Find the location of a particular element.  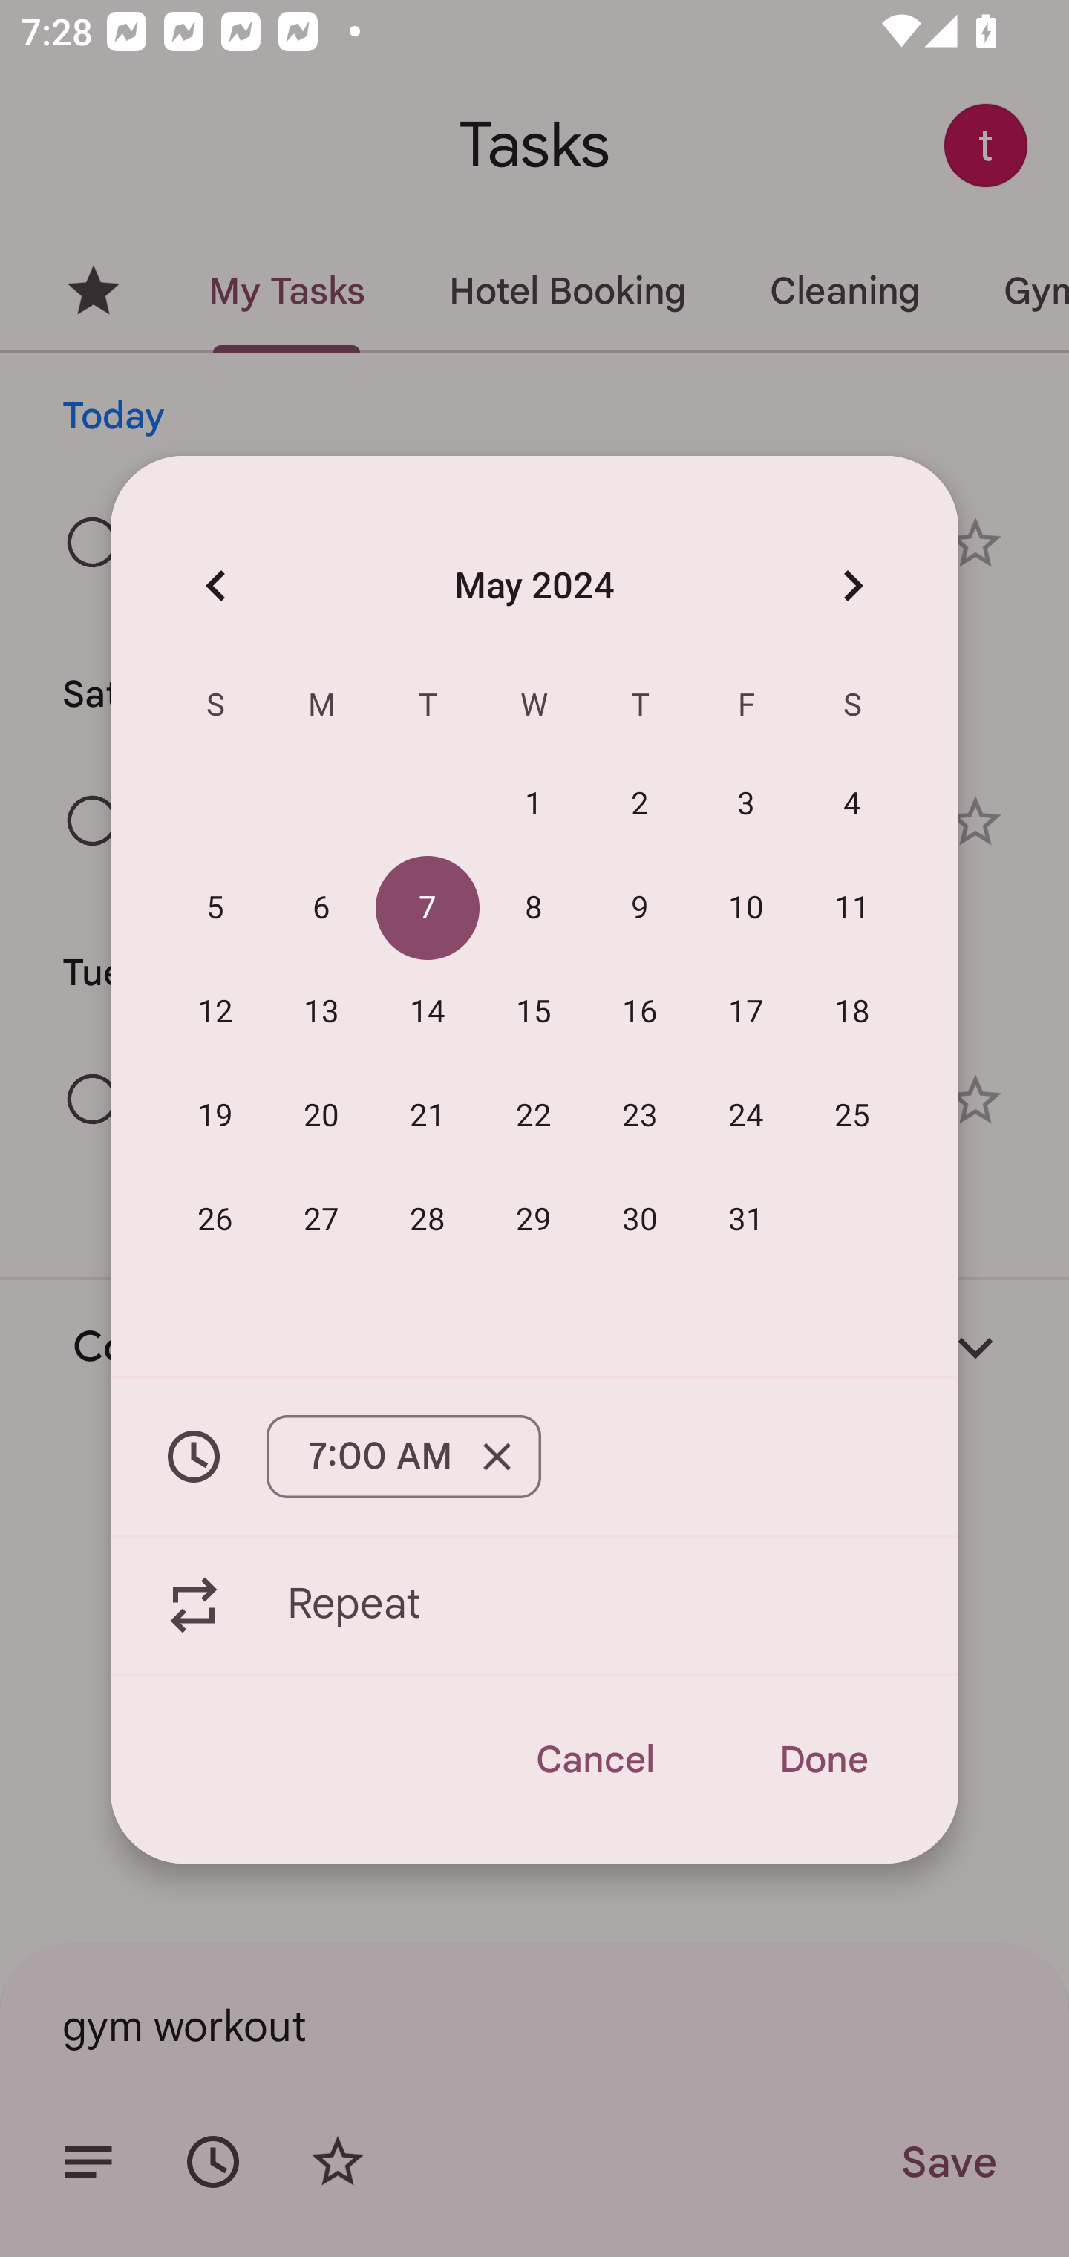

Next month is located at coordinates (852, 585).